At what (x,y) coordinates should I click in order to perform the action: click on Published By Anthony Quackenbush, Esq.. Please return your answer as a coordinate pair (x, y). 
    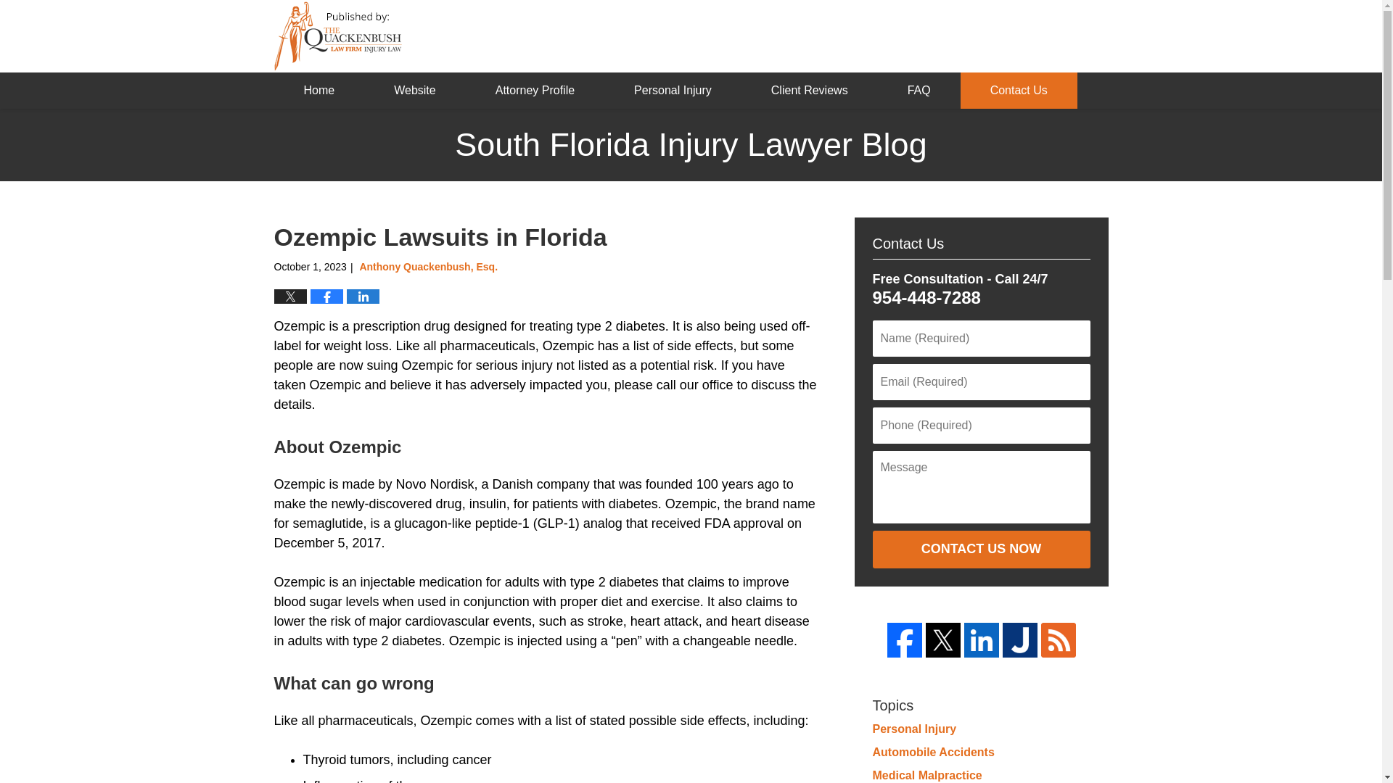
    Looking at the image, I should click on (1007, 36).